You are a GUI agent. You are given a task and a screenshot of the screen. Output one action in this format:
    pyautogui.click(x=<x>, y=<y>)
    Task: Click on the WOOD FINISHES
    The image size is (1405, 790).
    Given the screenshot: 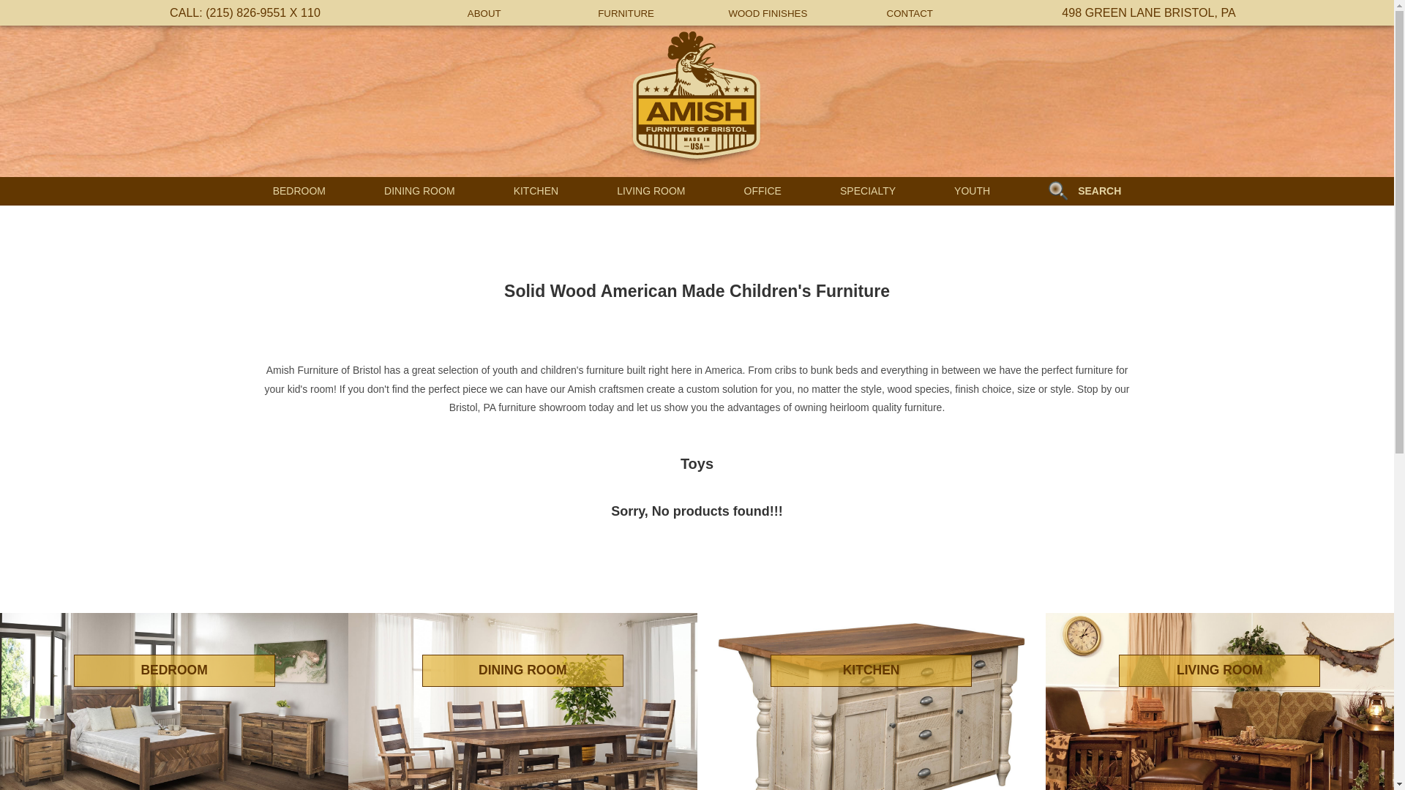 What is the action you would take?
    pyautogui.click(x=767, y=13)
    